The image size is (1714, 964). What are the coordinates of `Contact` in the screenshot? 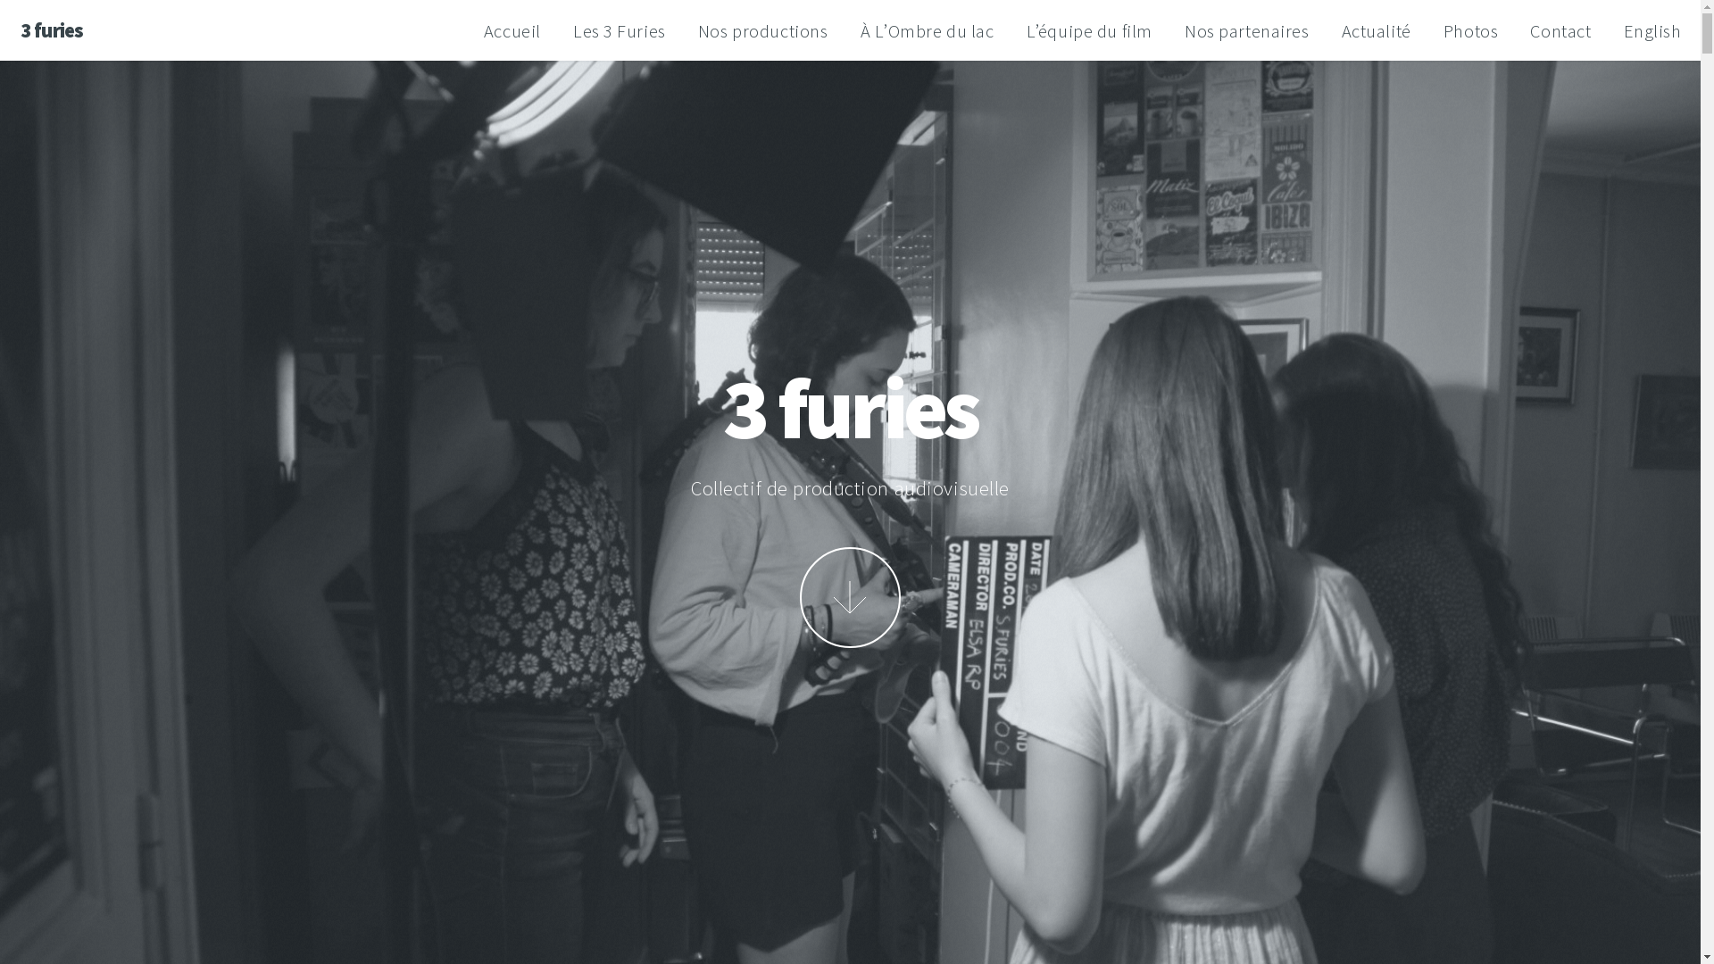 It's located at (1560, 32).